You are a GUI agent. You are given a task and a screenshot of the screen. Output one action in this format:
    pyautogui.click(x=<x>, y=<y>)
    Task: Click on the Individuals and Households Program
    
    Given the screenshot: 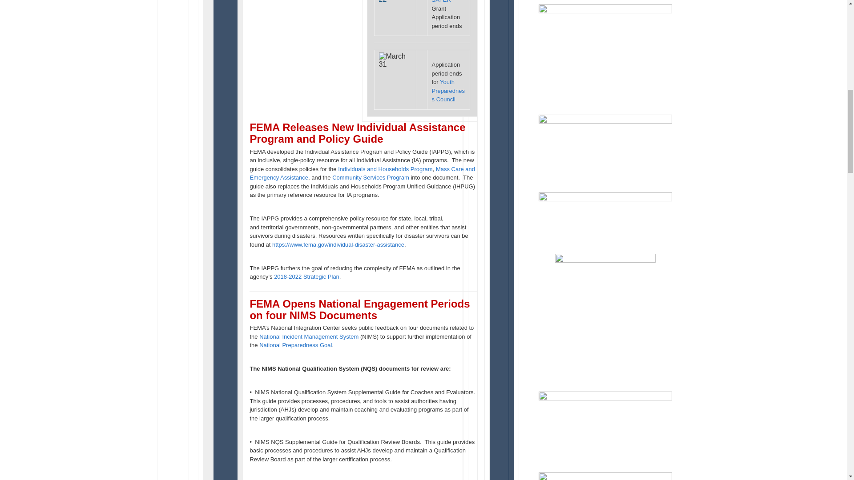 What is the action you would take?
    pyautogui.click(x=385, y=169)
    